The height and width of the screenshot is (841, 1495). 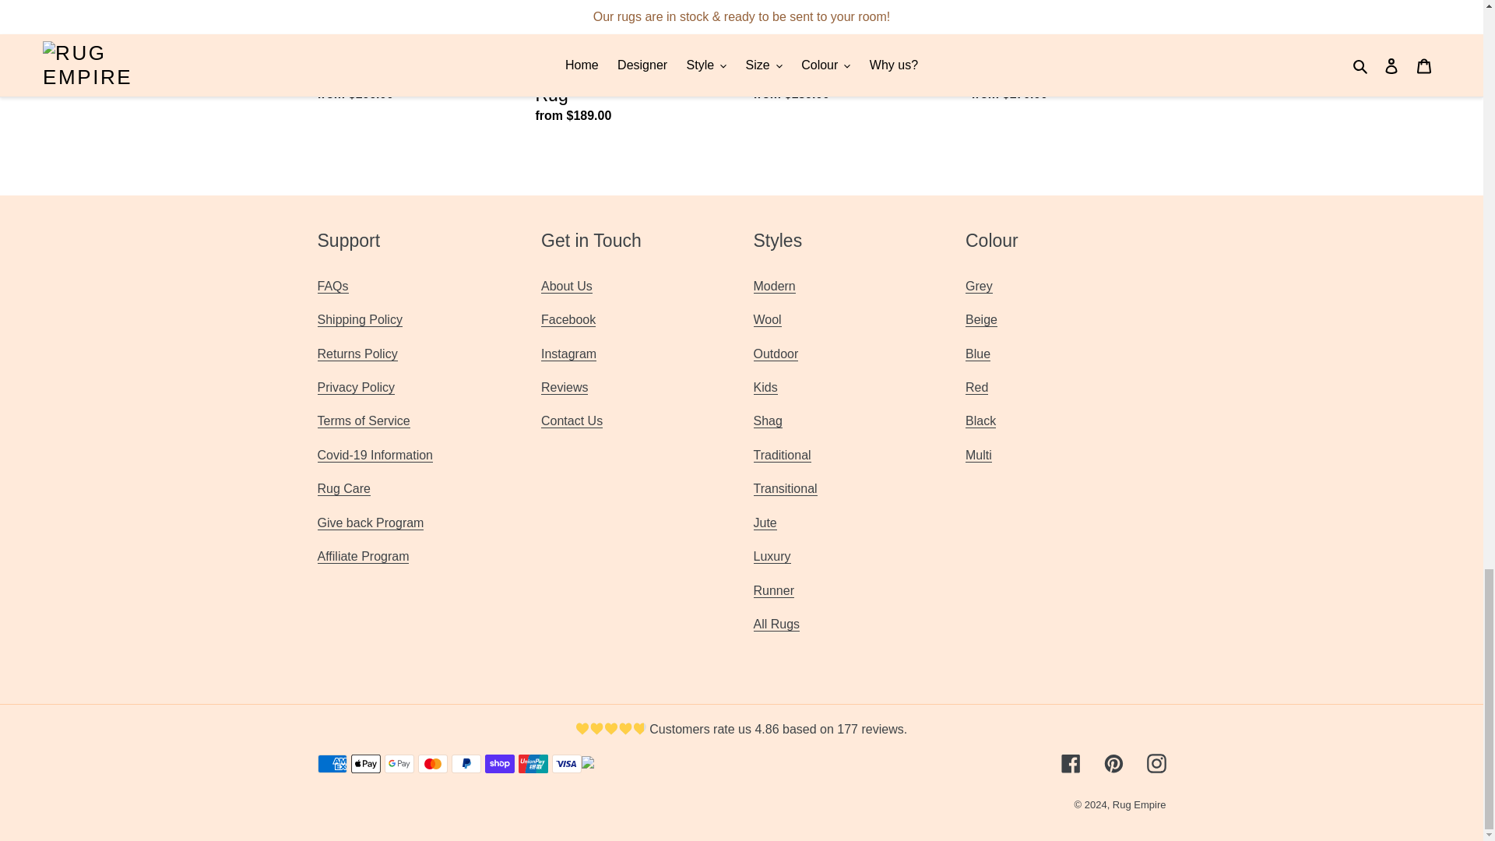 What do you see at coordinates (360, 319) in the screenshot?
I see `SHIPPING POLICY` at bounding box center [360, 319].